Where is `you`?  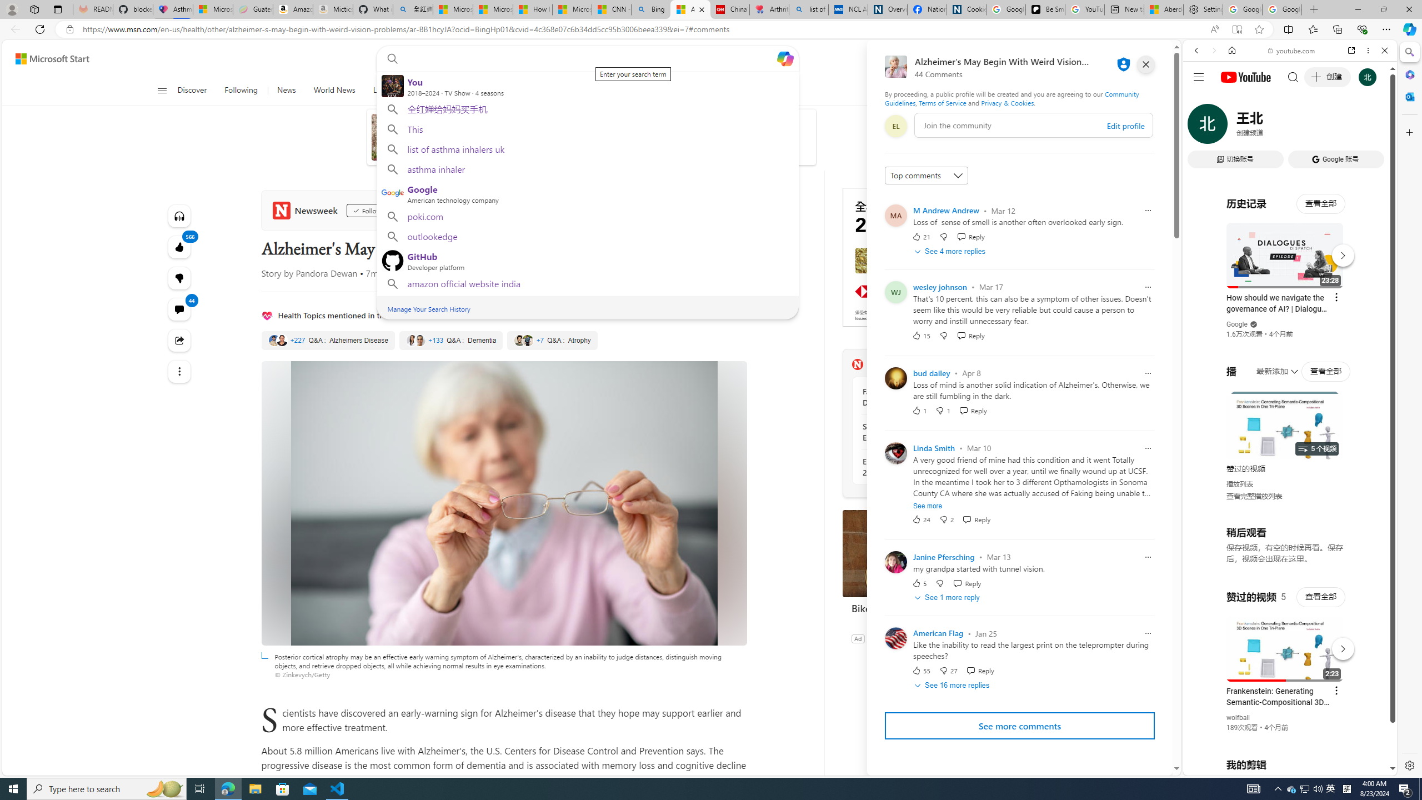 you is located at coordinates (1285, 738).